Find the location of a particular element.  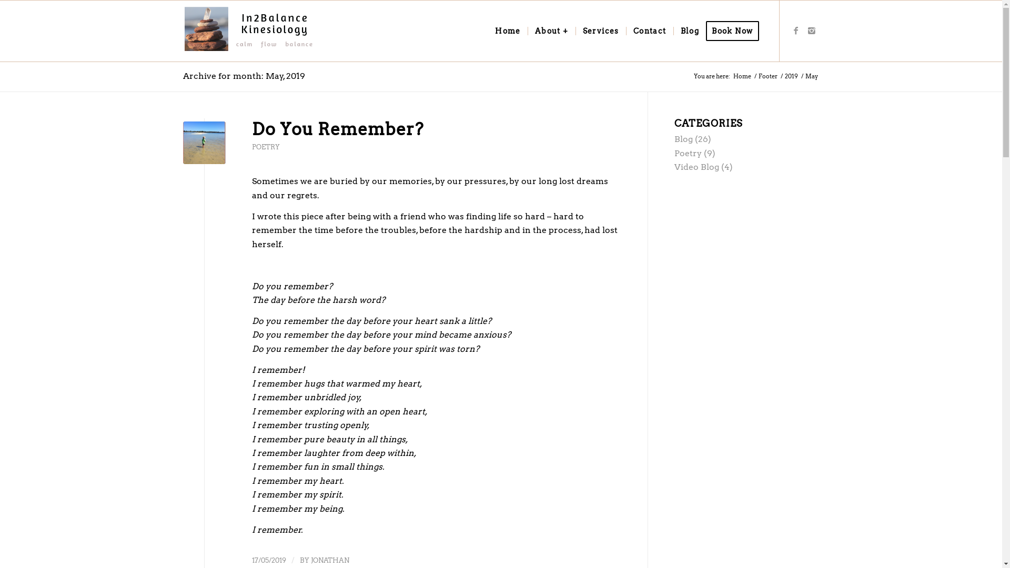

Home is located at coordinates (742, 77).